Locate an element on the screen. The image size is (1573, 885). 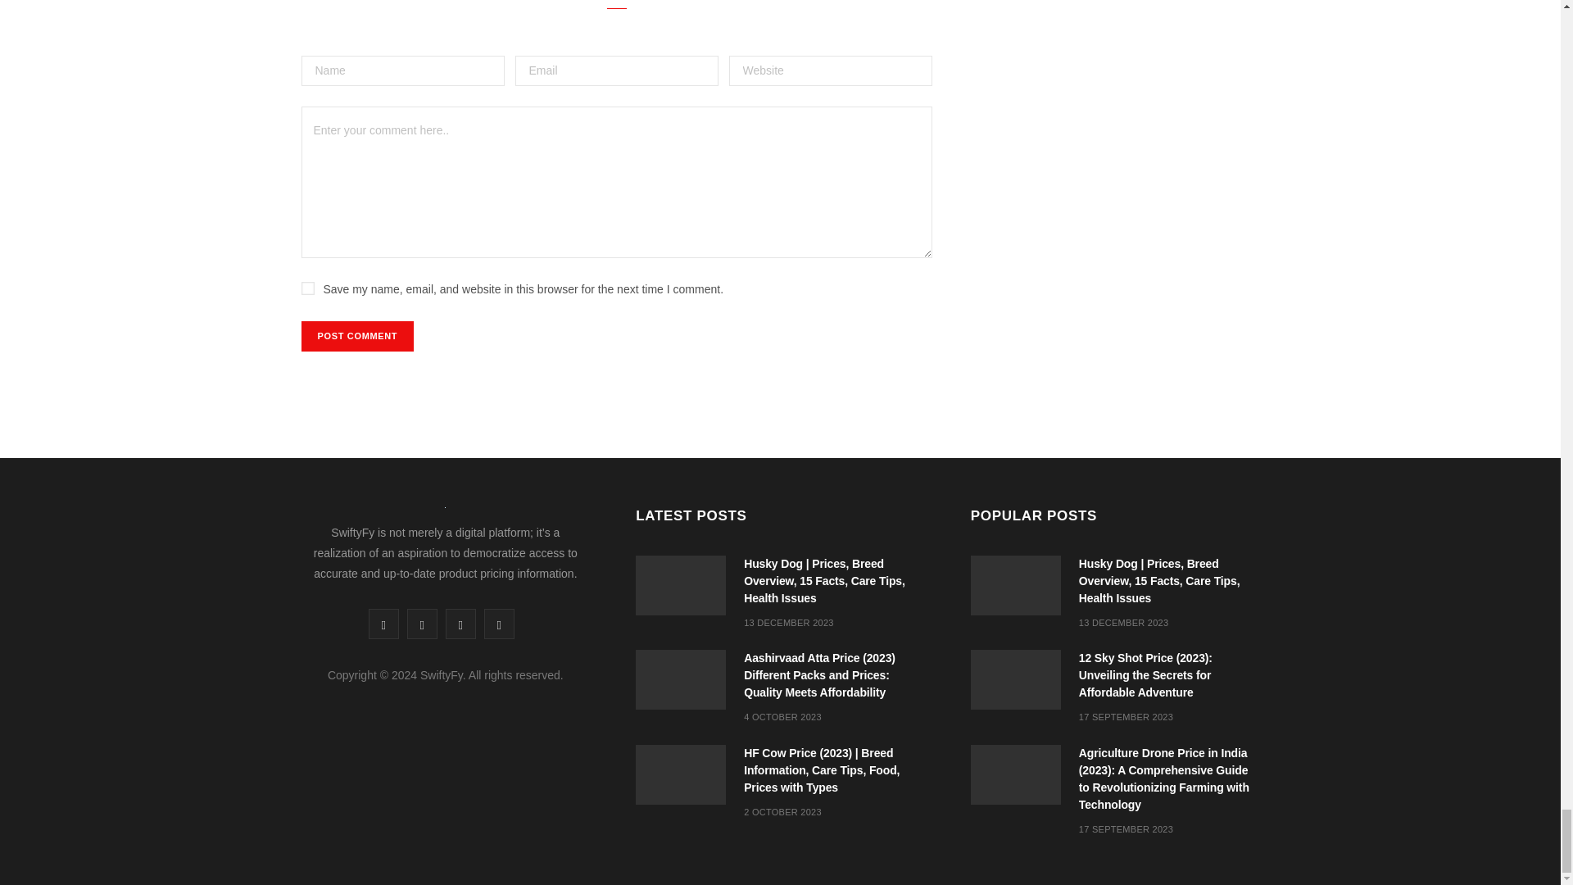
yes is located at coordinates (308, 288).